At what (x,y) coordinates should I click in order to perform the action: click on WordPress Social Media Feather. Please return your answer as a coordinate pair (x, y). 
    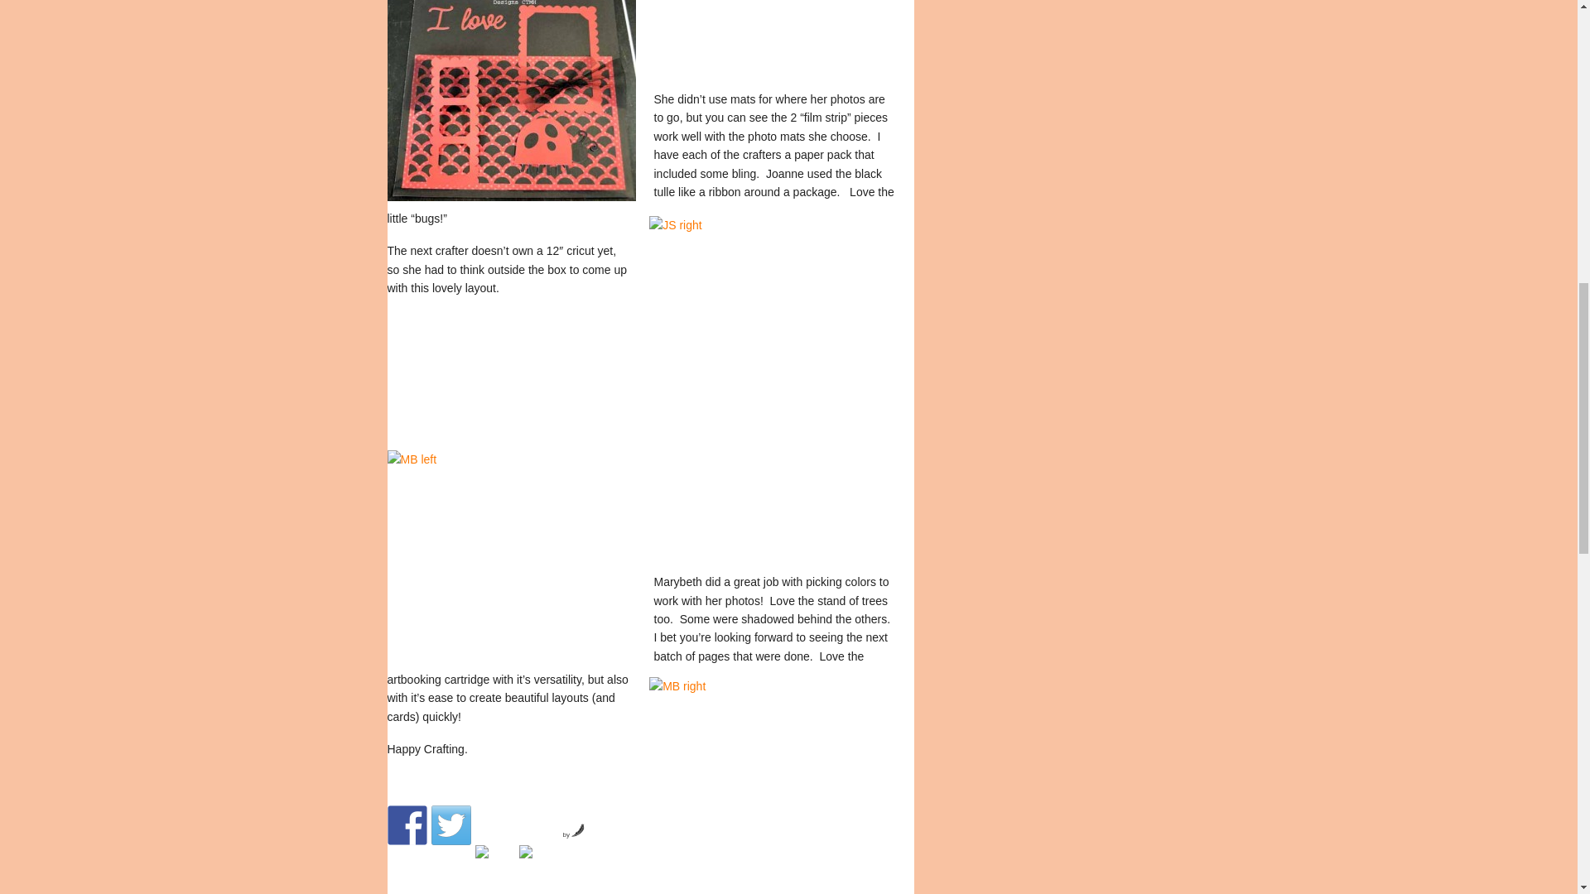
    Looking at the image, I should click on (573, 834).